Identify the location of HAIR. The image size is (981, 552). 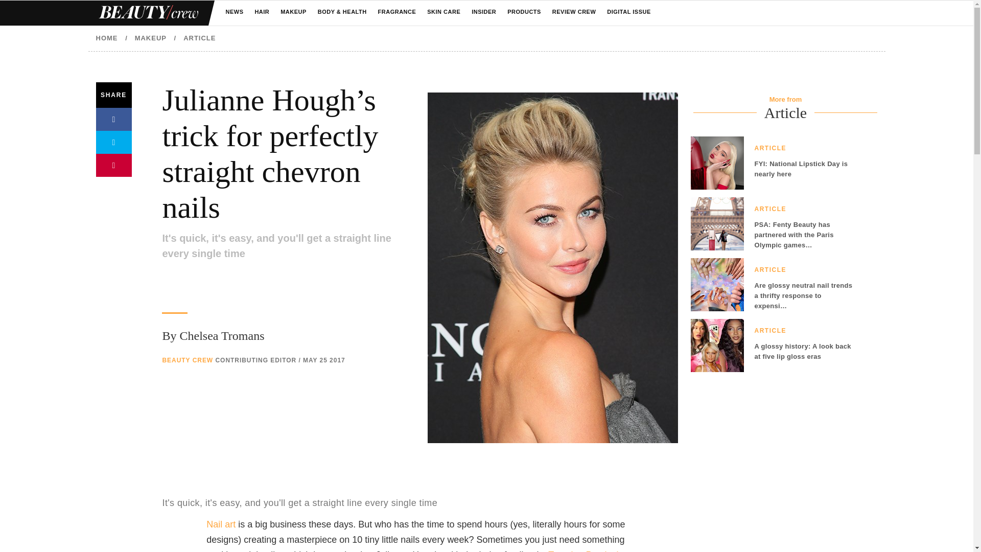
(262, 12).